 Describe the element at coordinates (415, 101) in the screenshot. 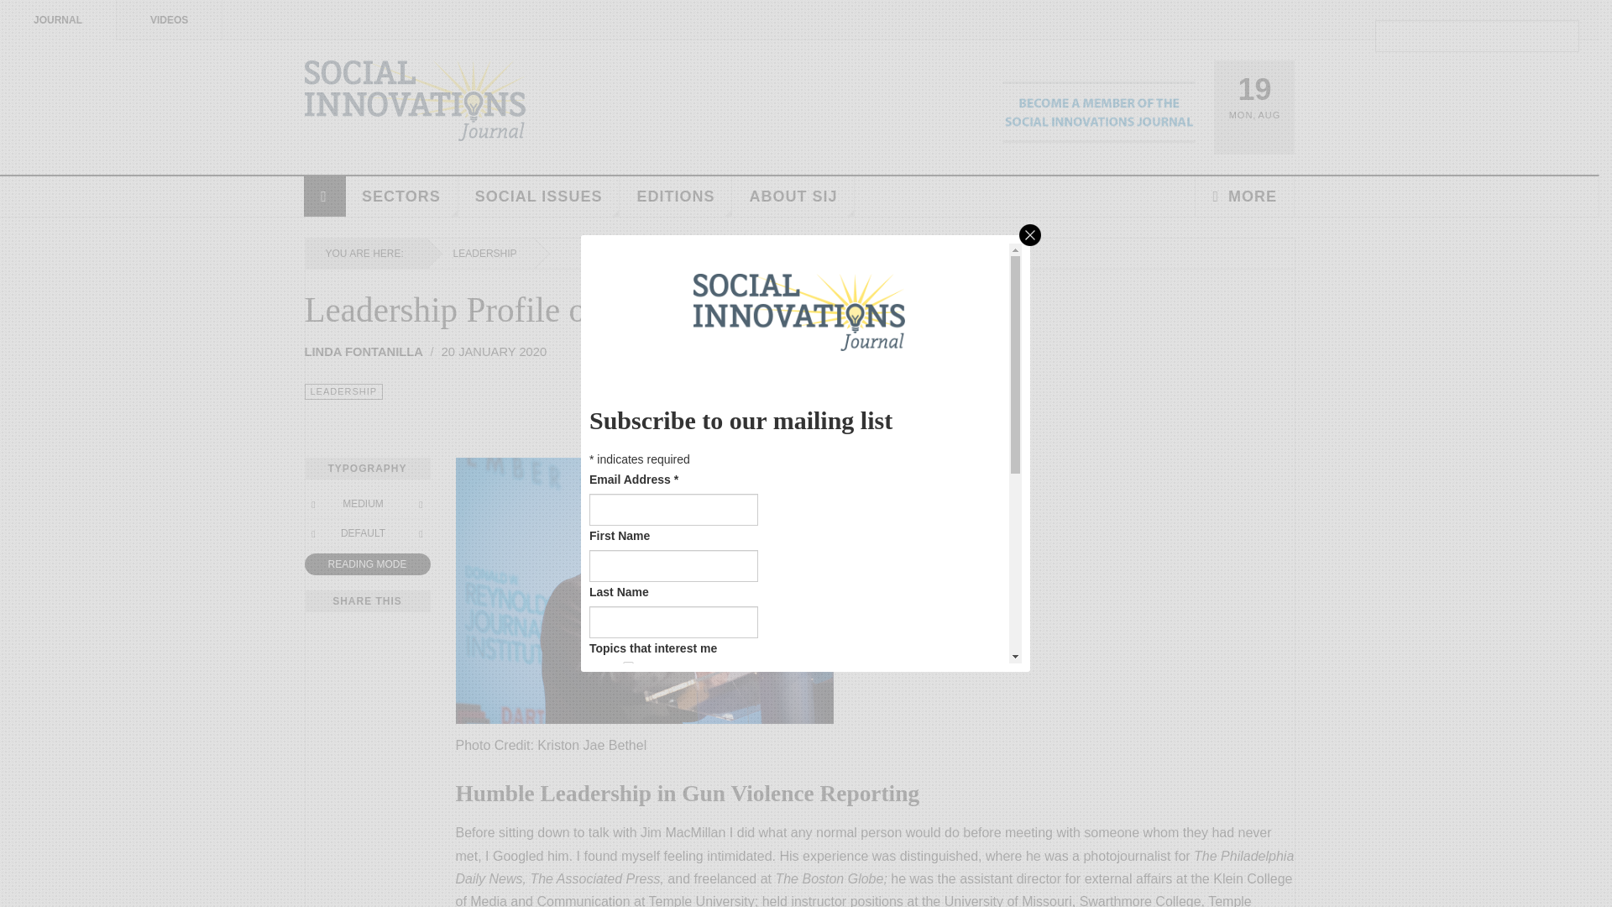

I see `Social Innovation Journal` at that location.